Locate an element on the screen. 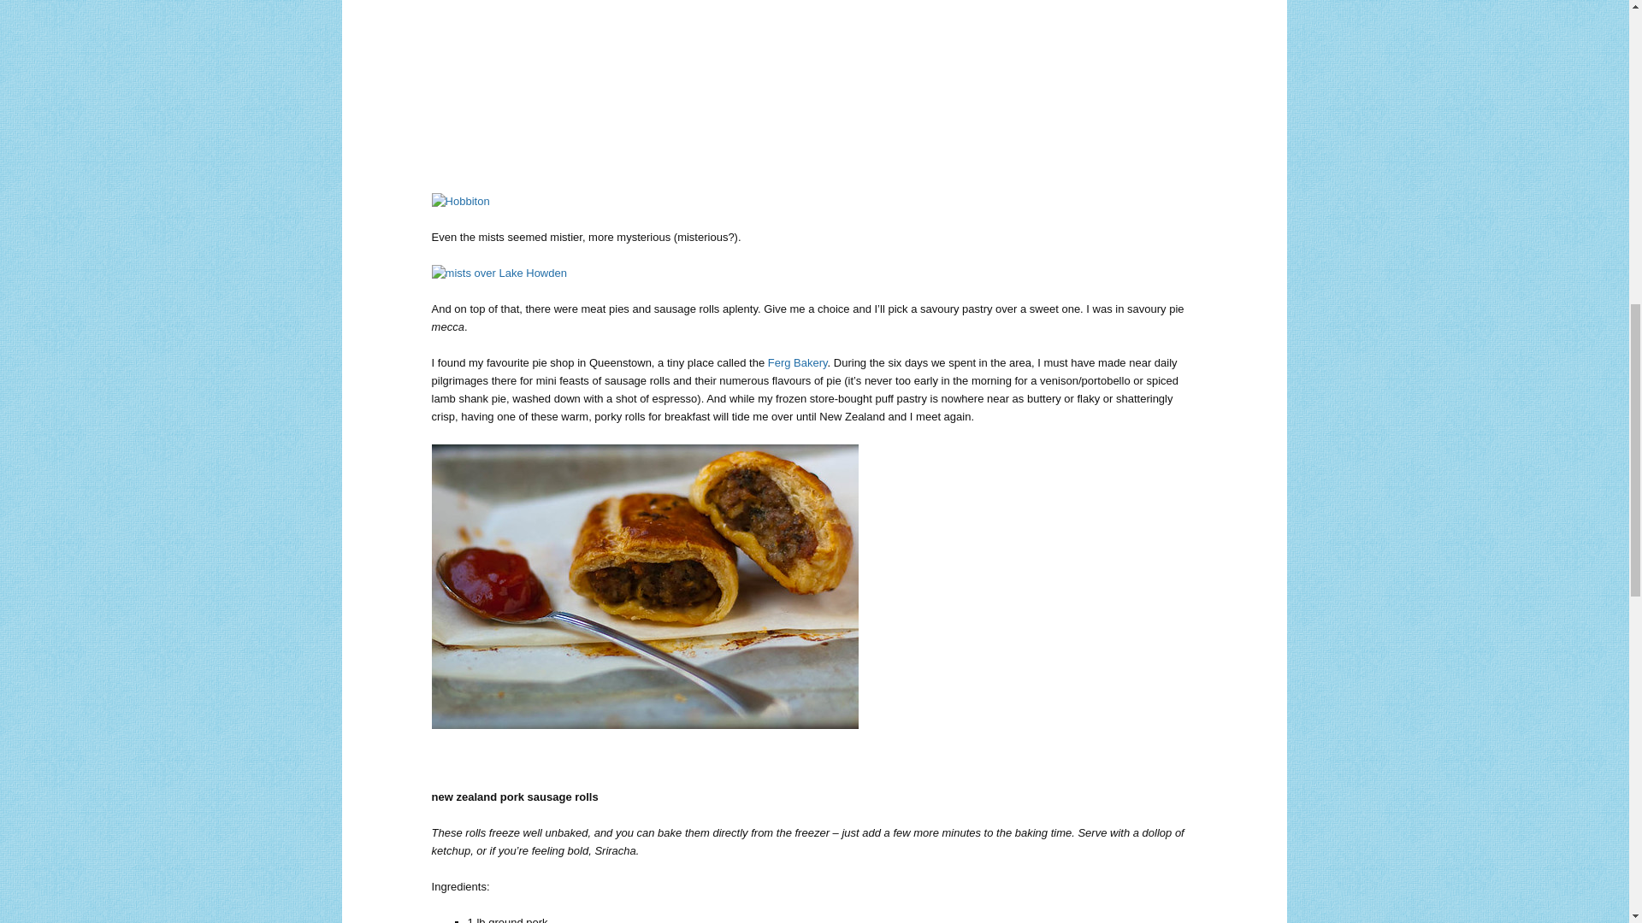 The height and width of the screenshot is (923, 1642). Hobbiton by liminaldreams, on Flickr is located at coordinates (460, 201).